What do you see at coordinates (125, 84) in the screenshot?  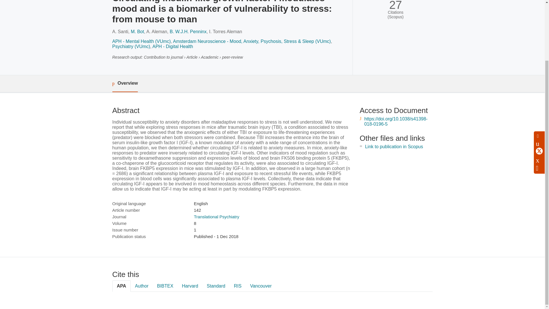 I see `Overview` at bounding box center [125, 84].